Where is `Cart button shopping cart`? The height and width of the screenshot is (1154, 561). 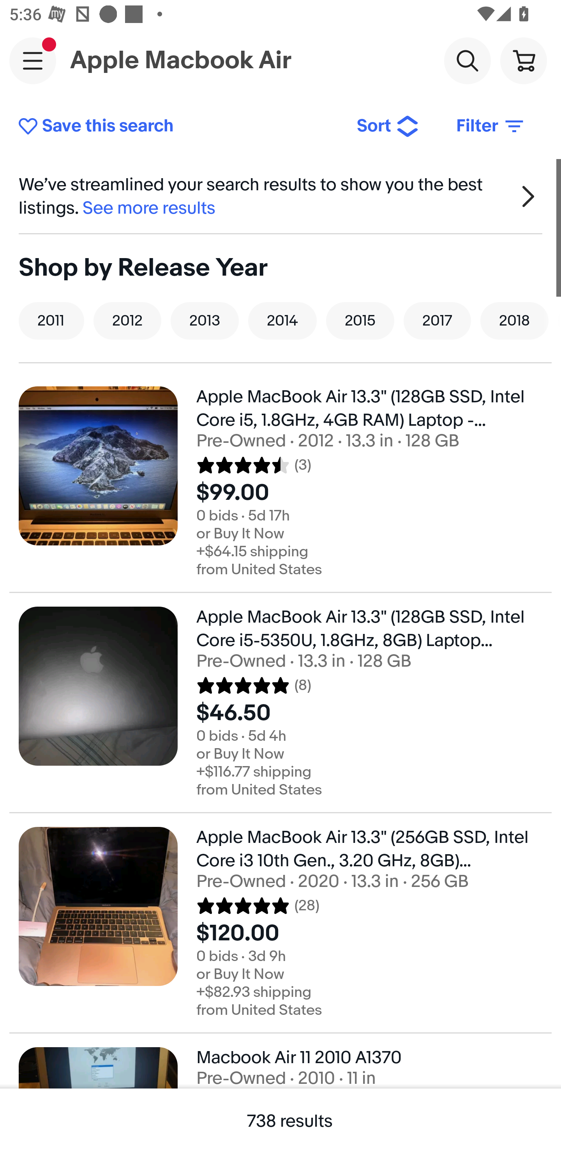 Cart button shopping cart is located at coordinates (523, 60).